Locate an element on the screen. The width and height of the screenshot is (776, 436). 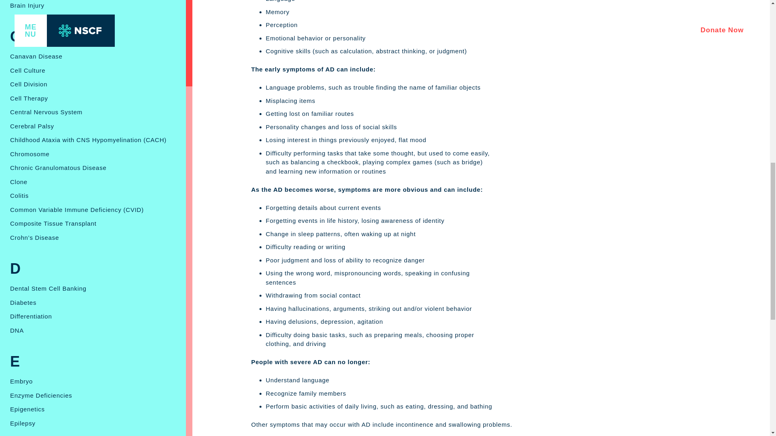
Clone is located at coordinates (19, 182).